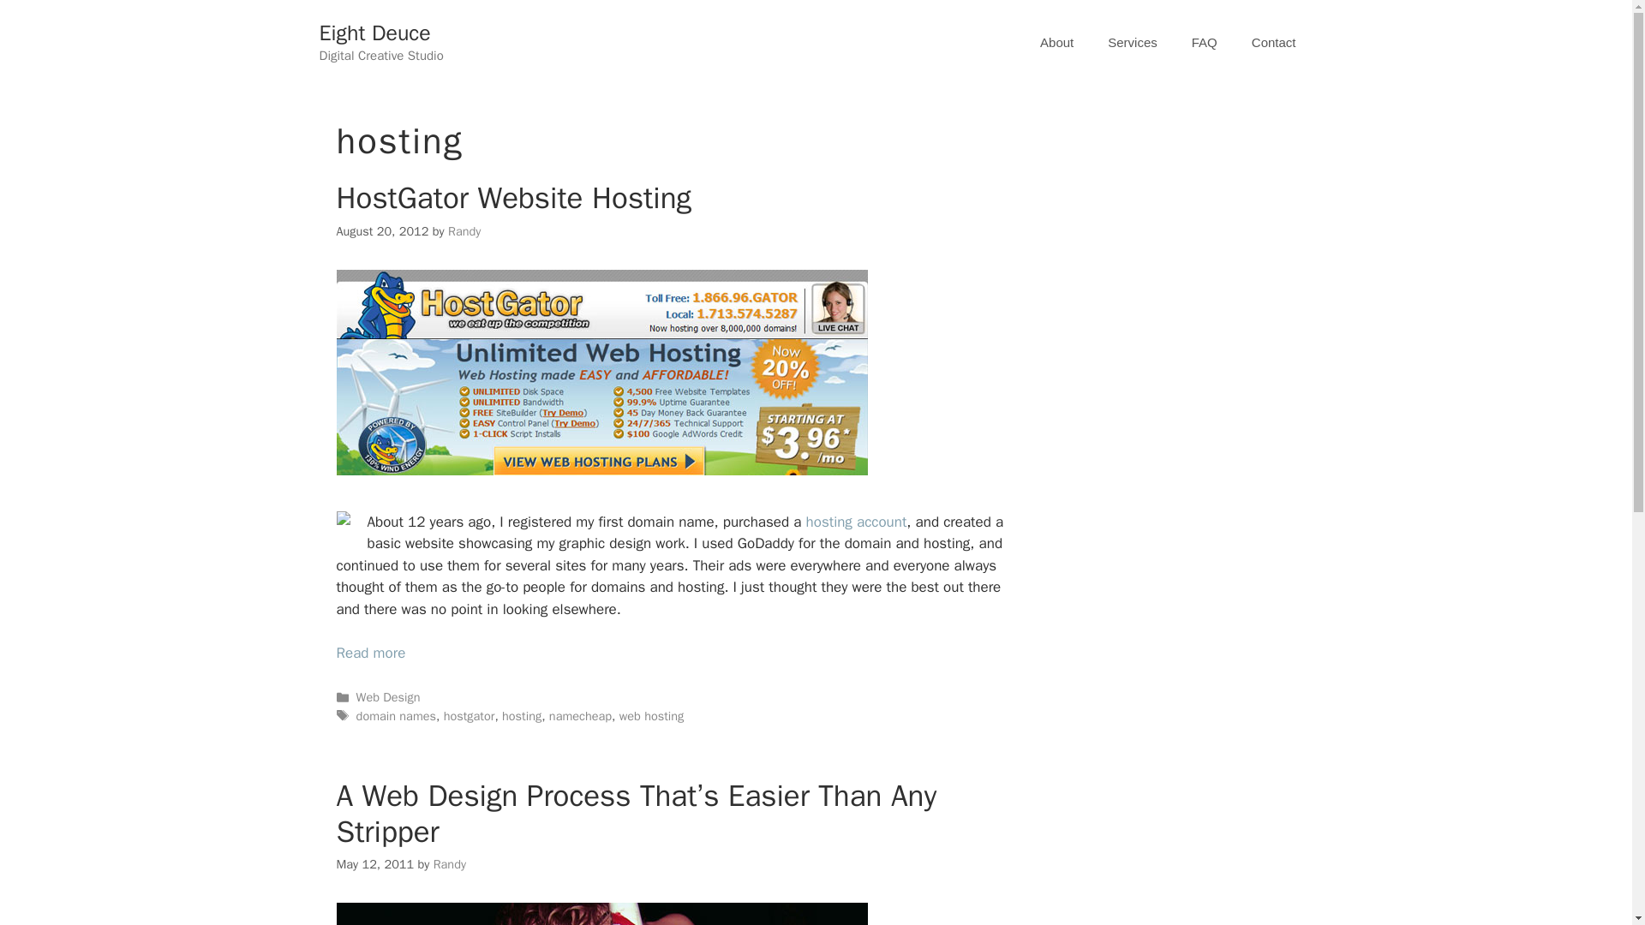 Image resolution: width=1645 pixels, height=925 pixels. I want to click on View all posts by Randy, so click(449, 864).